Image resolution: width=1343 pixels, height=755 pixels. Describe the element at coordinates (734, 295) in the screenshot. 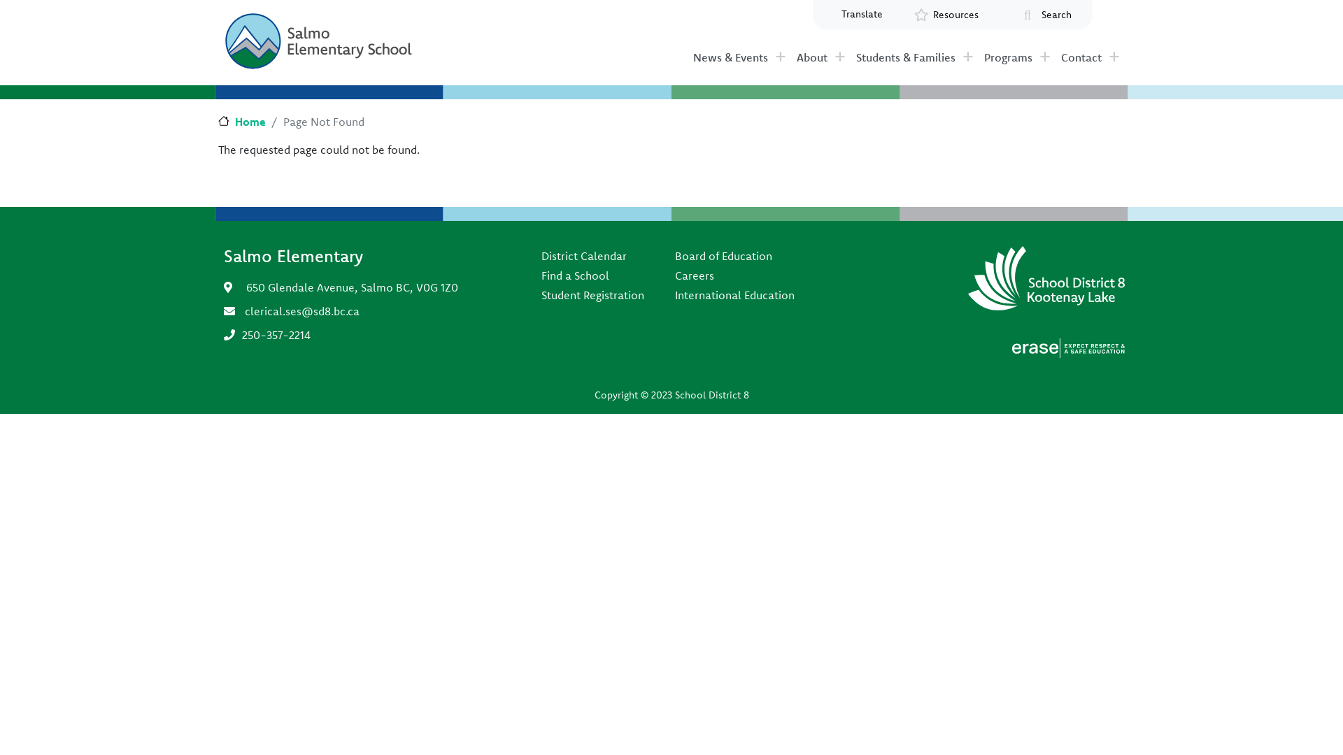

I see `International Education` at that location.